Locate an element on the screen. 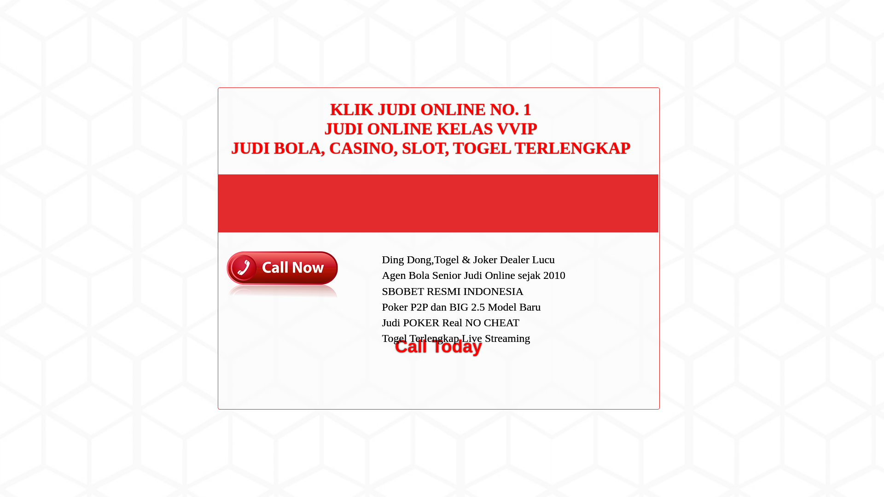 This screenshot has width=884, height=497. ADMINISTRATOR is located at coordinates (253, 50).